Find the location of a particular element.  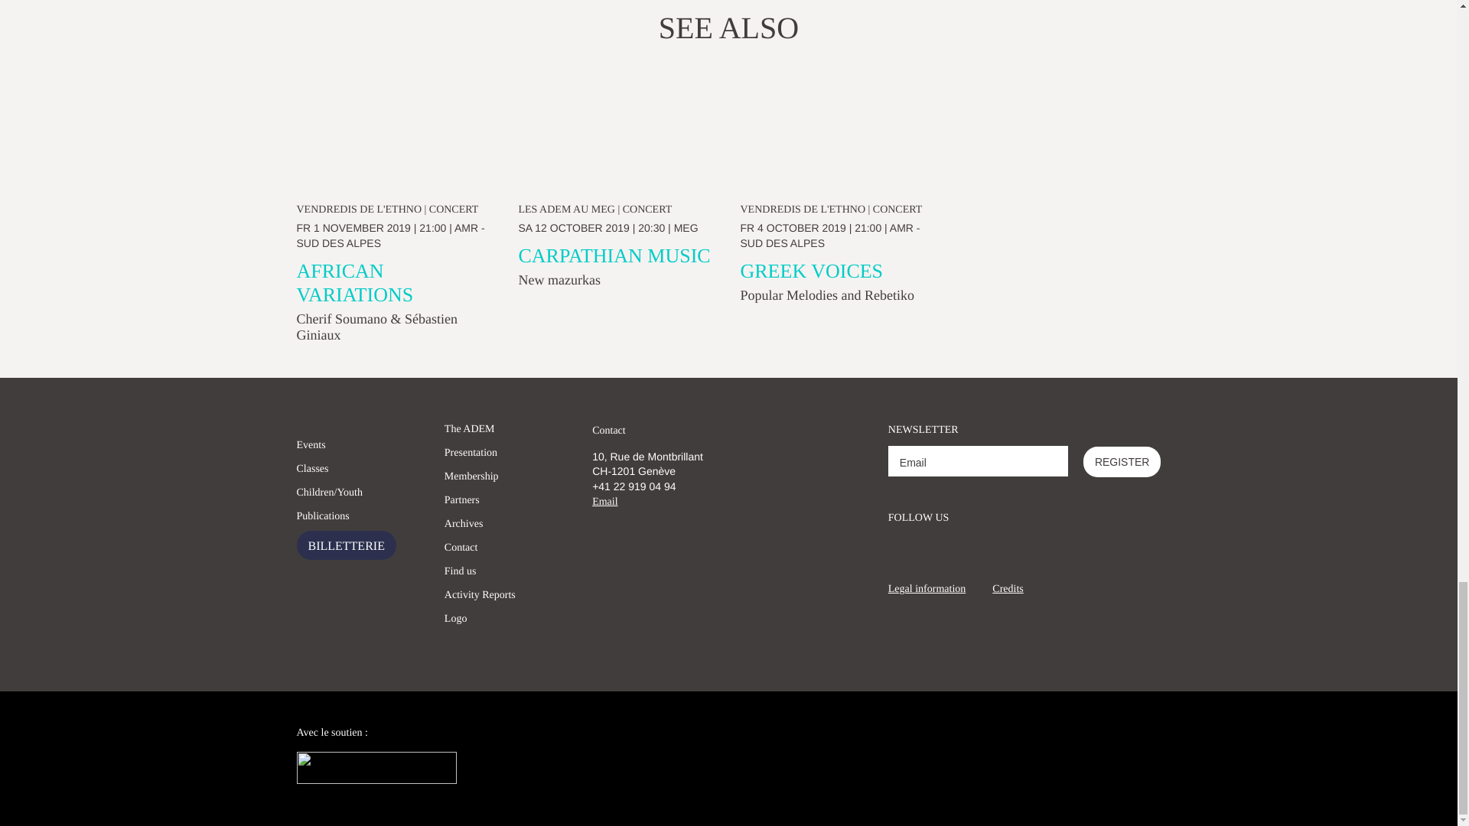

Credits is located at coordinates (1007, 589).